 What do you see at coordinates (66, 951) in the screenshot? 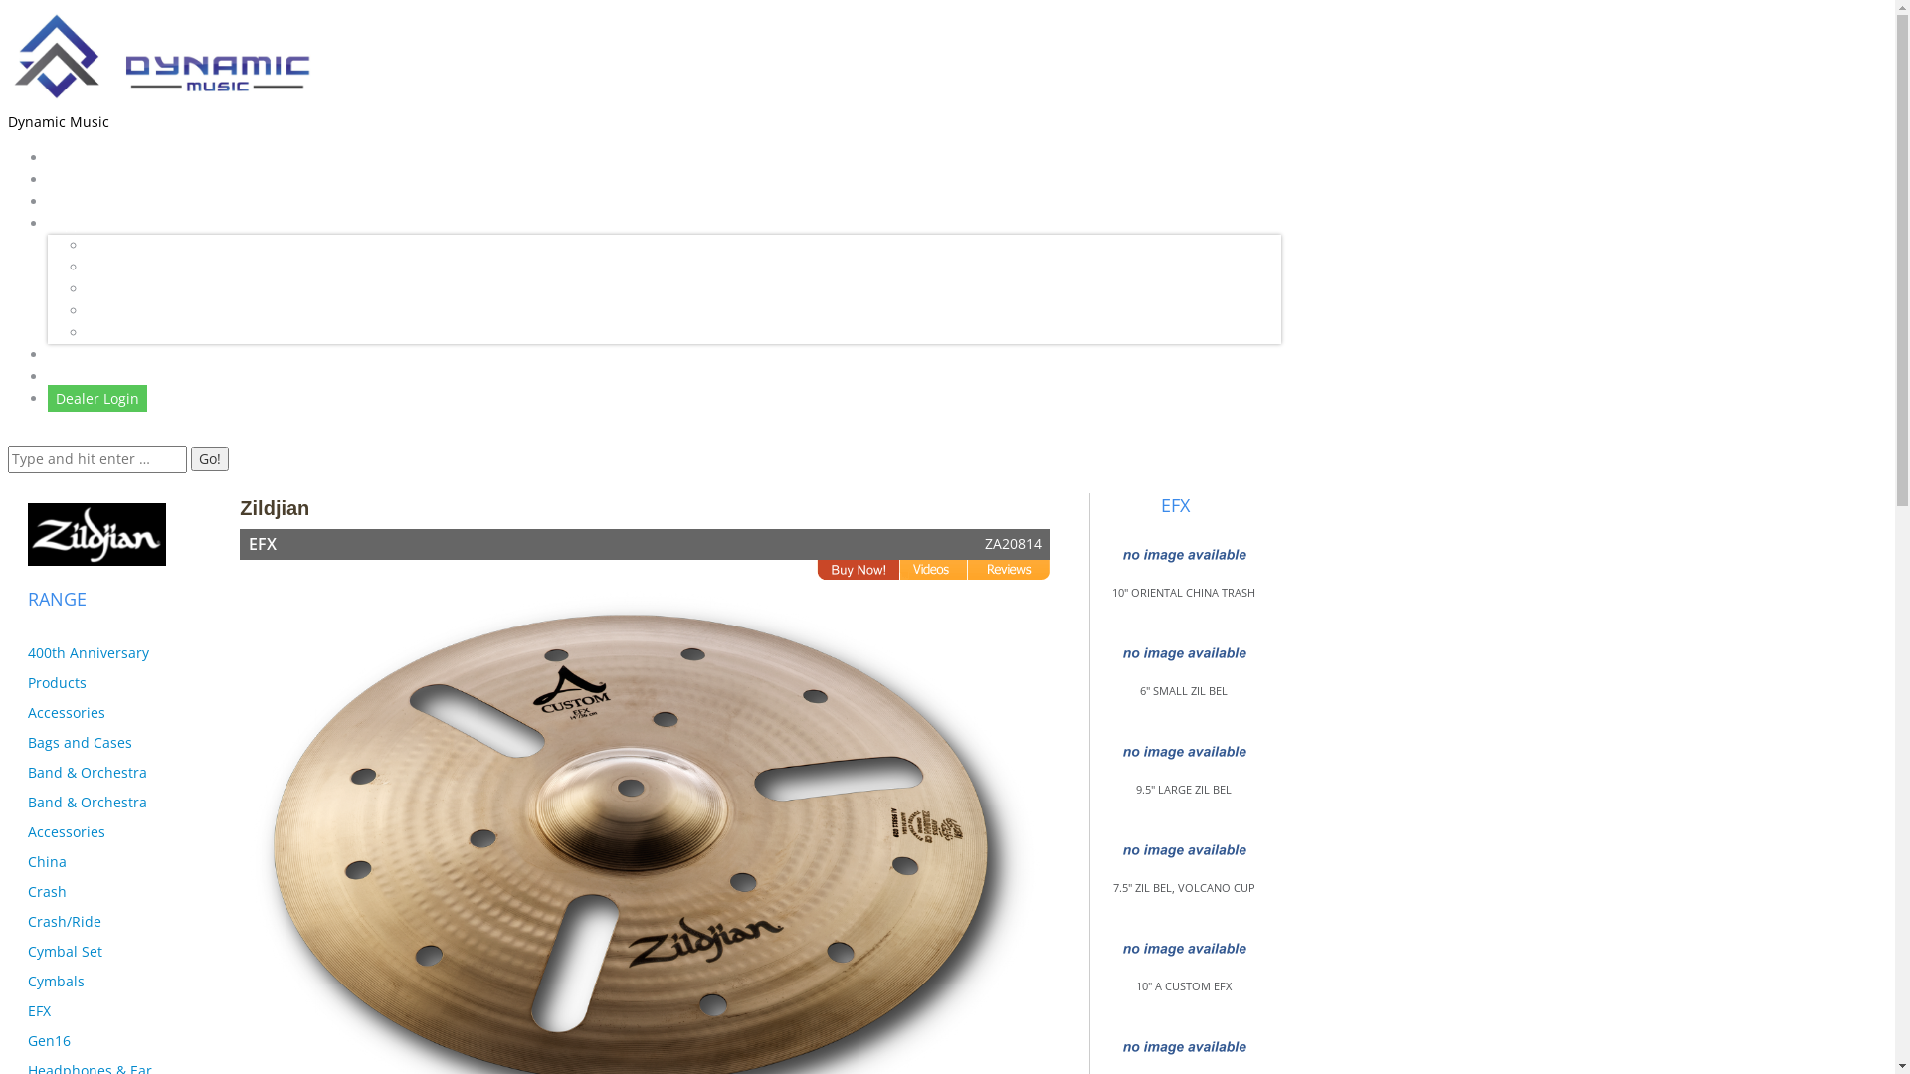
I see `Cymbal Set` at bounding box center [66, 951].